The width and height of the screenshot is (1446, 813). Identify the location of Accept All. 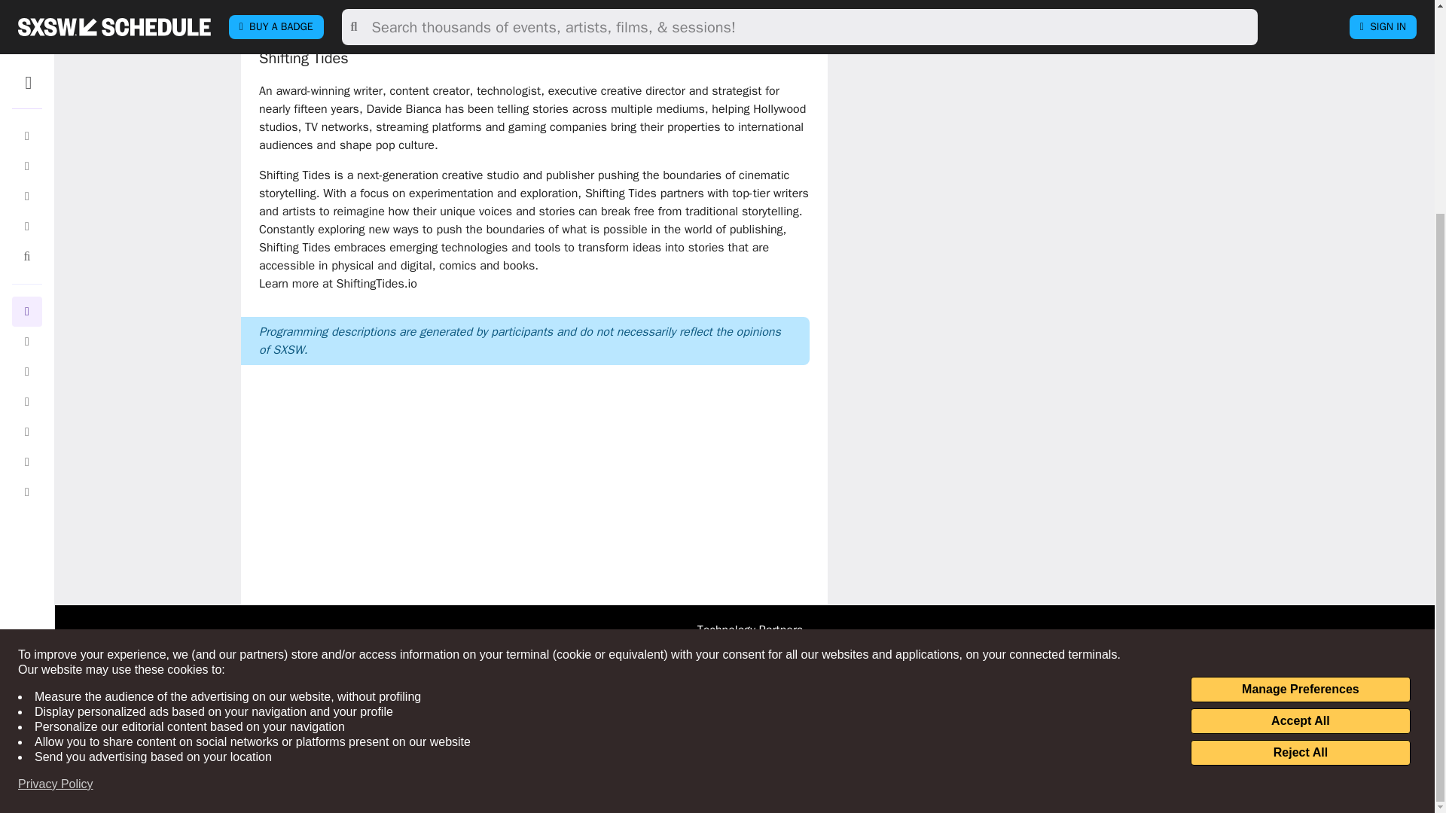
(1300, 441).